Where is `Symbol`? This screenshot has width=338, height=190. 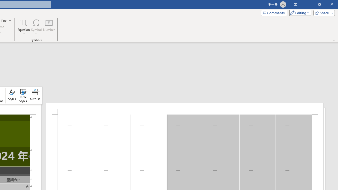
Symbol is located at coordinates (36, 27).